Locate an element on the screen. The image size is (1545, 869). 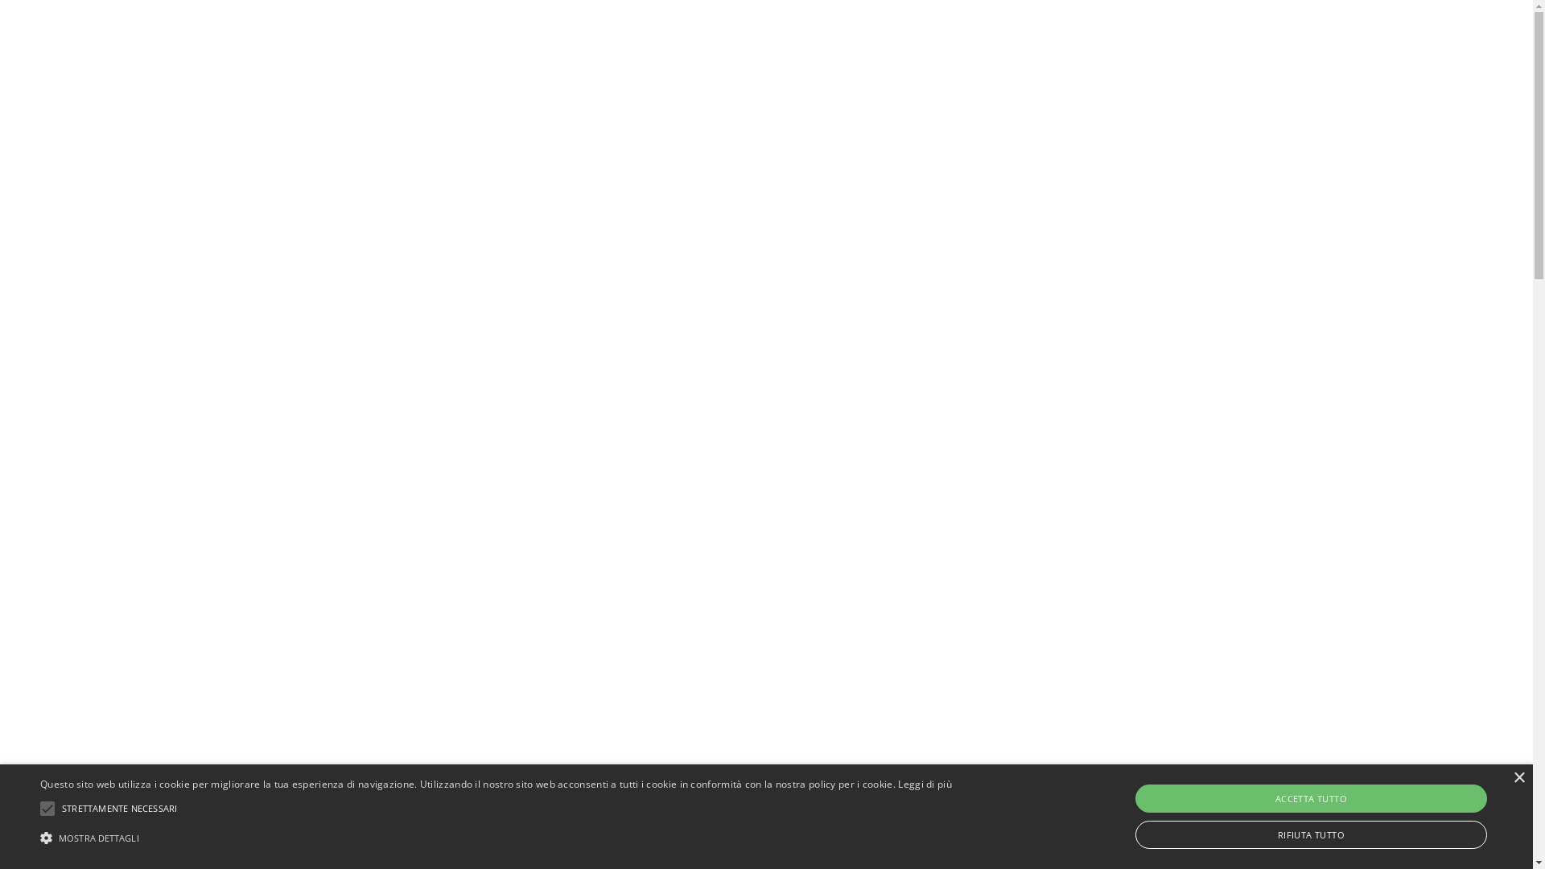
Research Lab is located at coordinates (744, 40).